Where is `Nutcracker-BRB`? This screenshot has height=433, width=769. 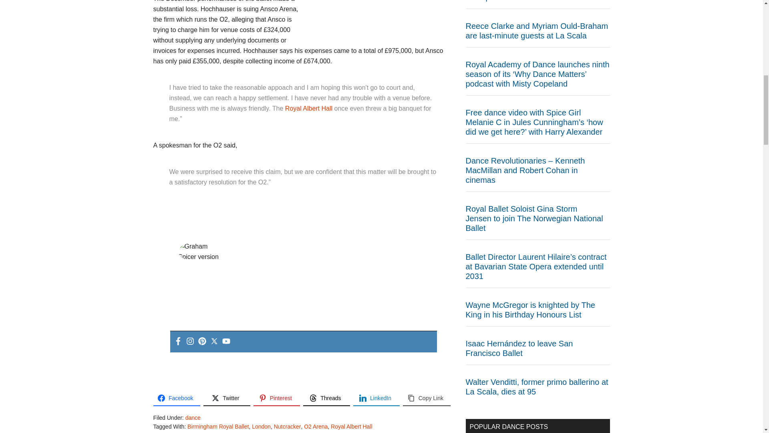
Nutcracker-BRB is located at coordinates (383, 16).